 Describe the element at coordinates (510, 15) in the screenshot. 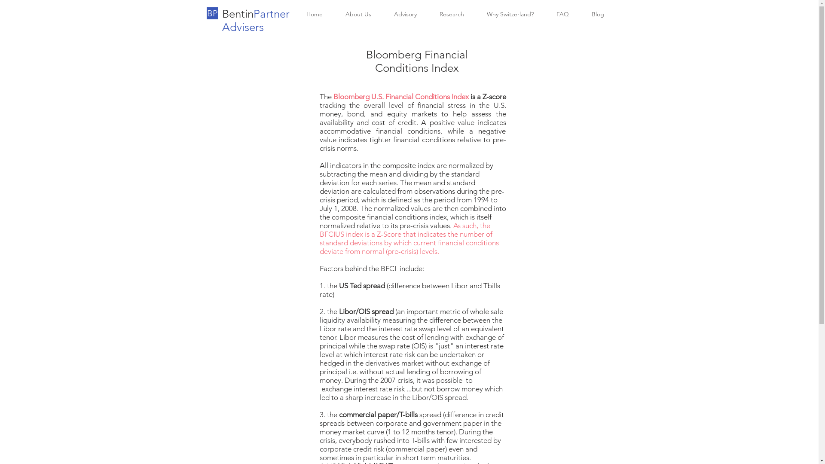

I see `Why Switzerland?` at that location.